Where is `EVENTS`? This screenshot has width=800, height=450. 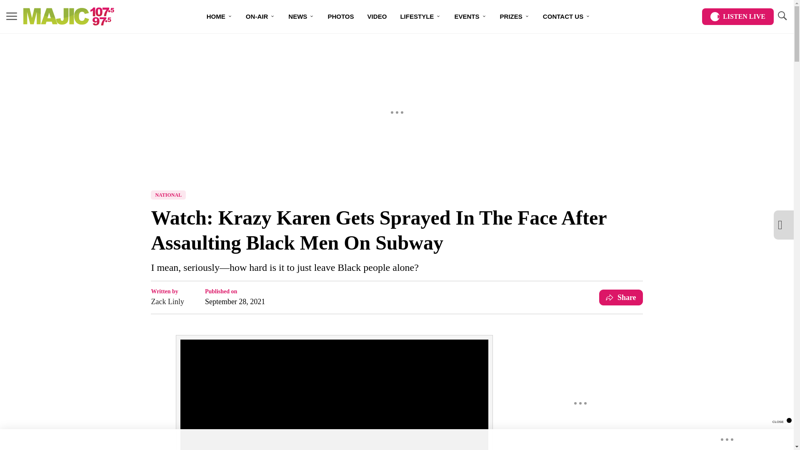 EVENTS is located at coordinates (470, 17).